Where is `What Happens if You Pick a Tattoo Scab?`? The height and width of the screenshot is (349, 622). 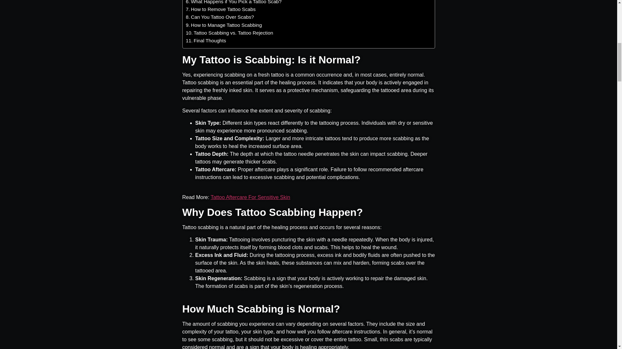 What Happens if You Pick a Tattoo Scab? is located at coordinates (234, 3).